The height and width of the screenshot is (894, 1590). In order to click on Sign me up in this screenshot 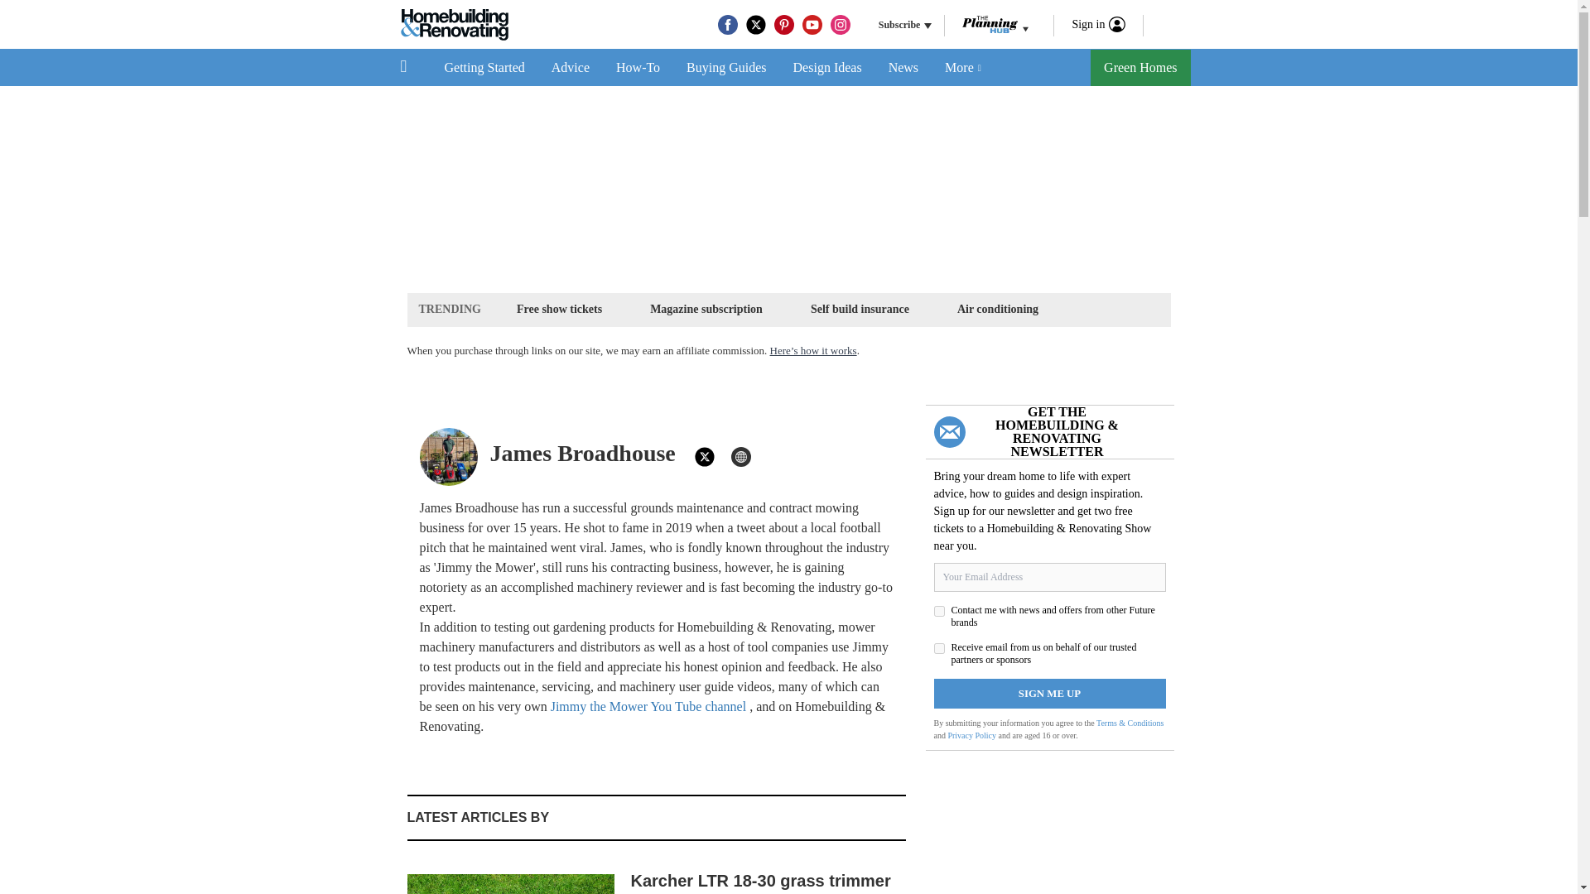, I will do `click(1050, 694)`.